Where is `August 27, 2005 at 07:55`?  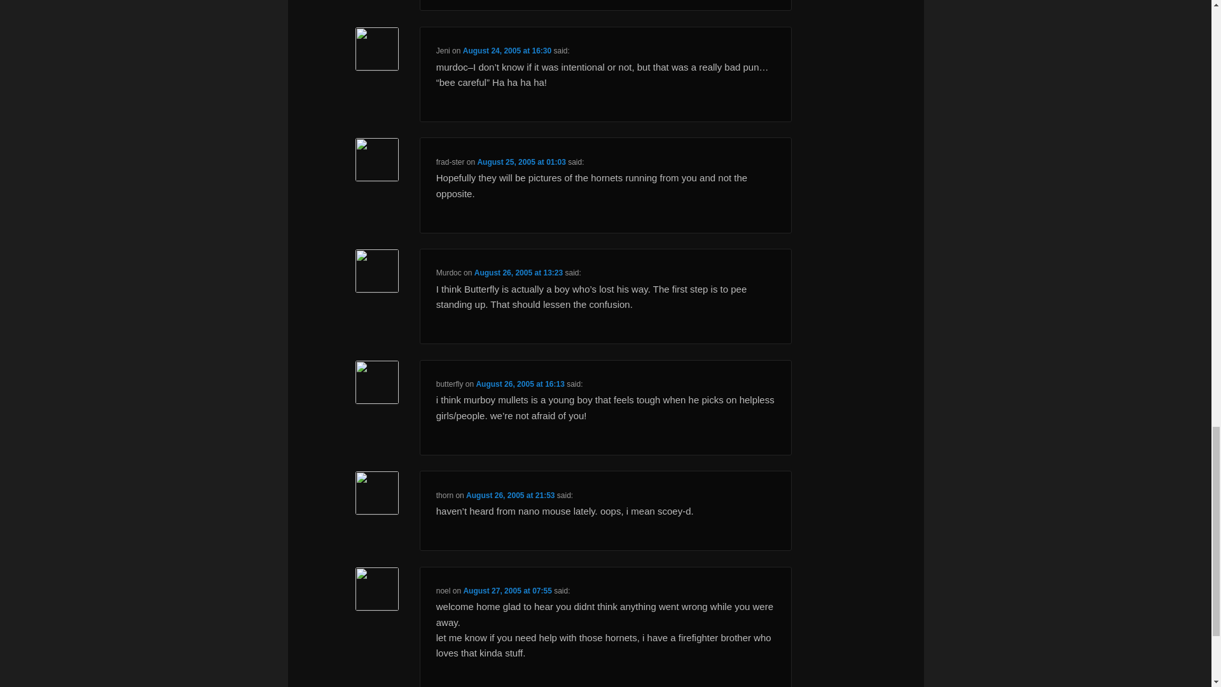
August 27, 2005 at 07:55 is located at coordinates (507, 591).